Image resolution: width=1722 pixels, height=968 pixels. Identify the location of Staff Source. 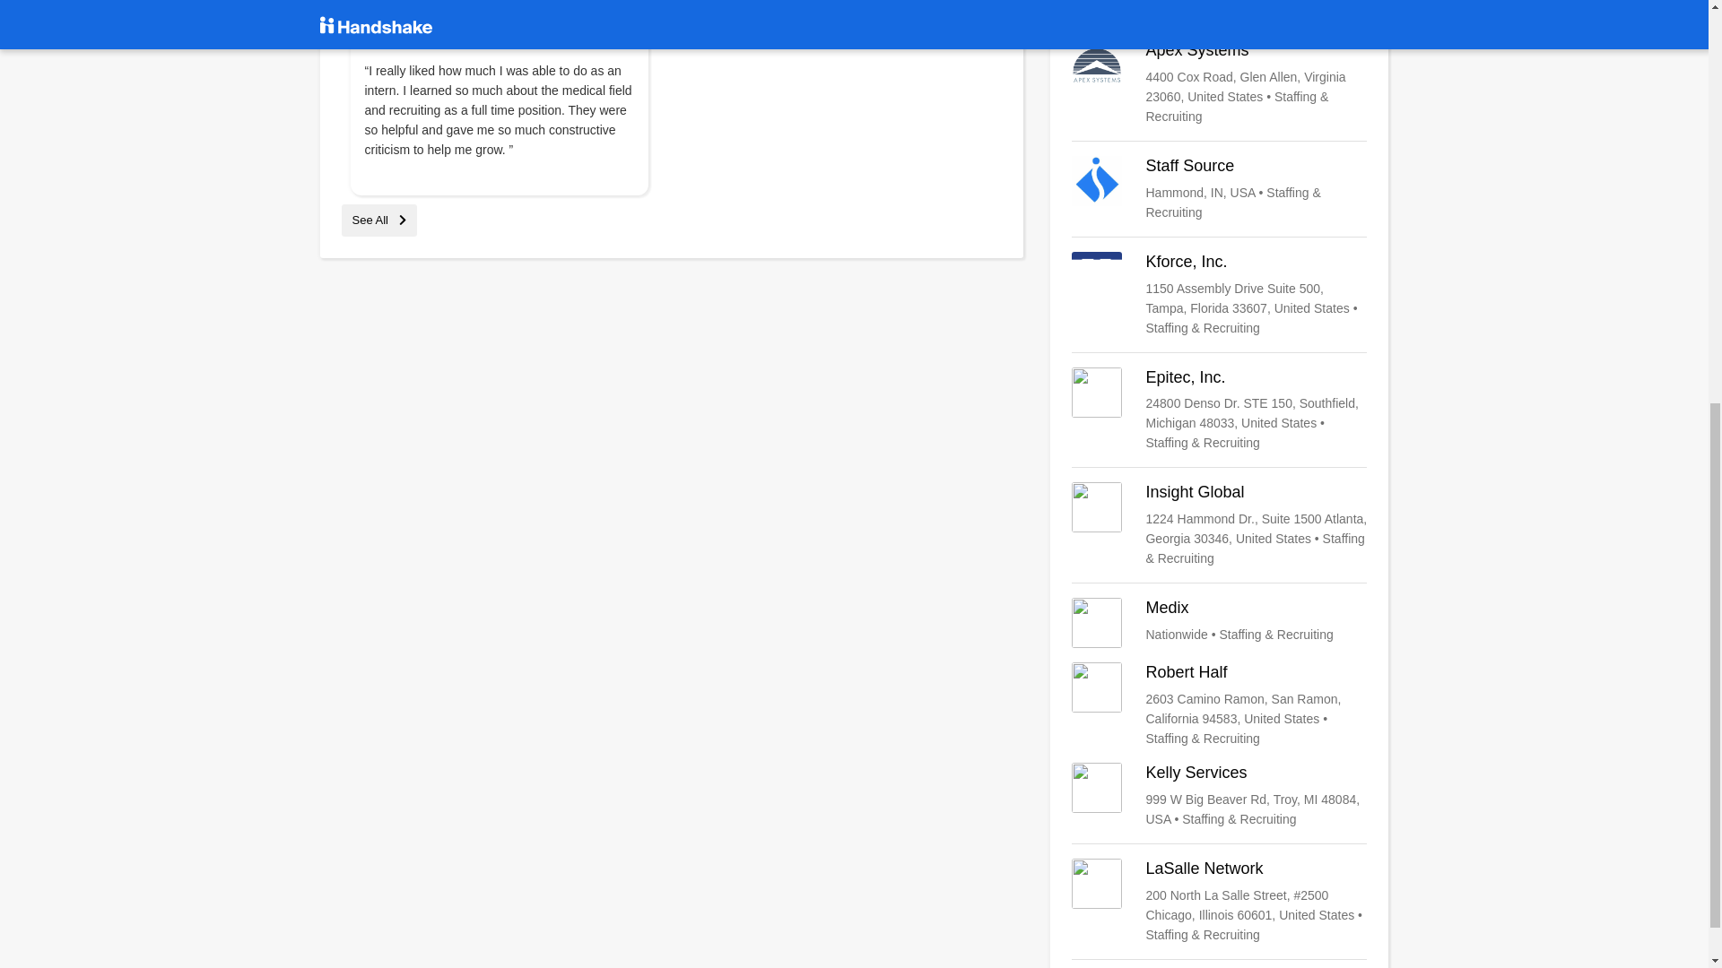
(1219, 188).